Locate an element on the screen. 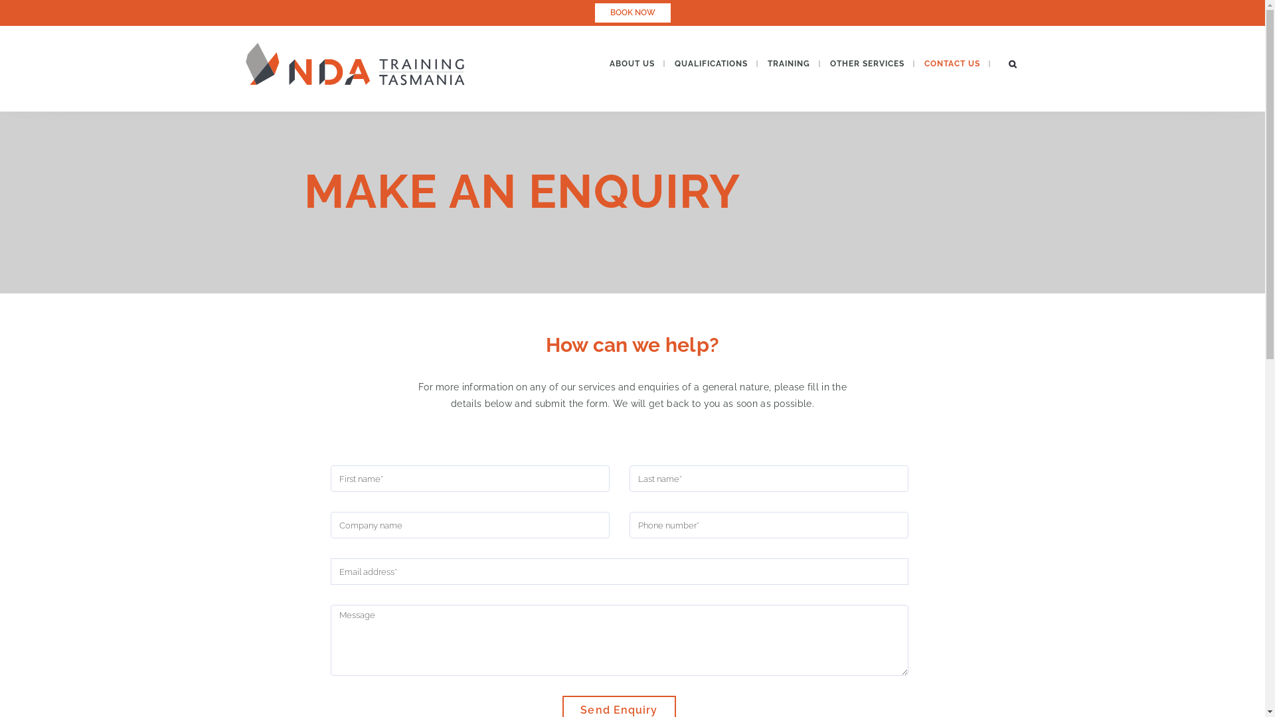  OTHER SERVICES is located at coordinates (867, 64).